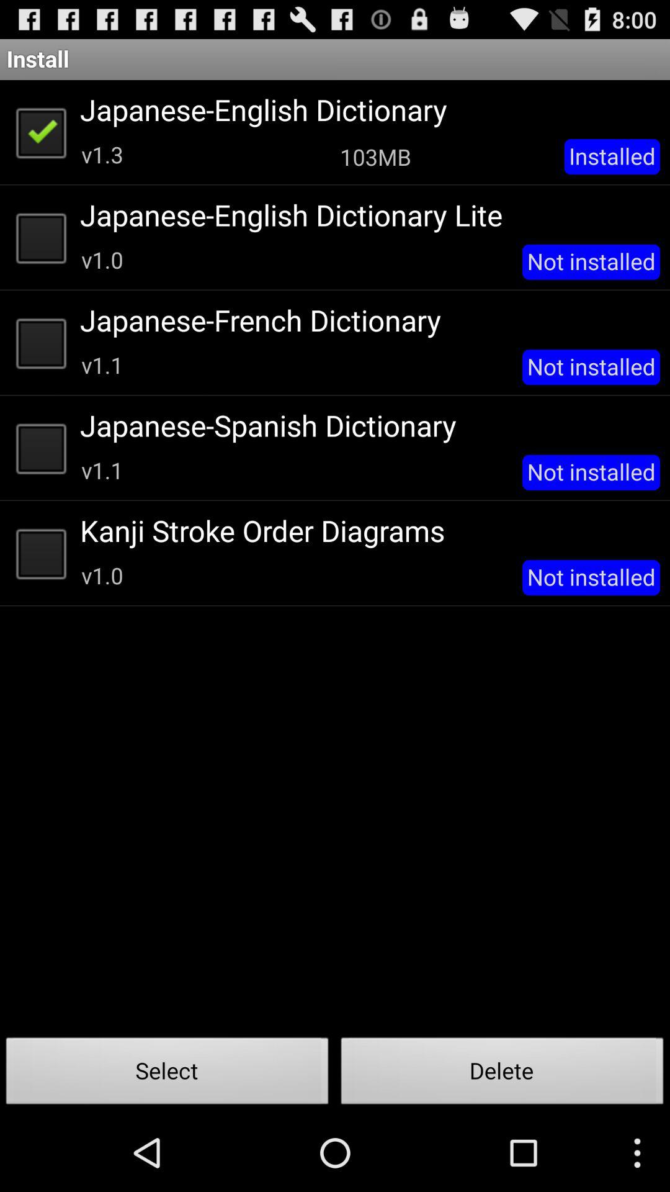  What do you see at coordinates (366, 530) in the screenshot?
I see `open icon above v1.0 icon` at bounding box center [366, 530].